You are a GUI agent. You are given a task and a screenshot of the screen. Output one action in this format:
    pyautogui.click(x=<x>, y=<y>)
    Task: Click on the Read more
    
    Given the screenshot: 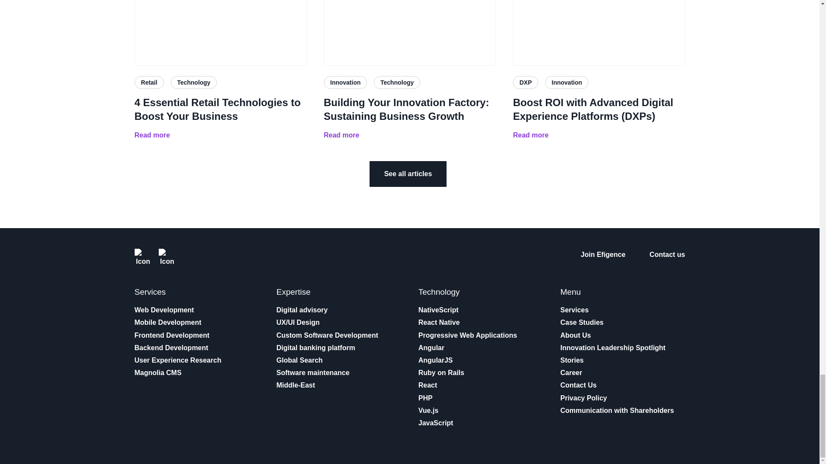 What is the action you would take?
    pyautogui.click(x=152, y=135)
    